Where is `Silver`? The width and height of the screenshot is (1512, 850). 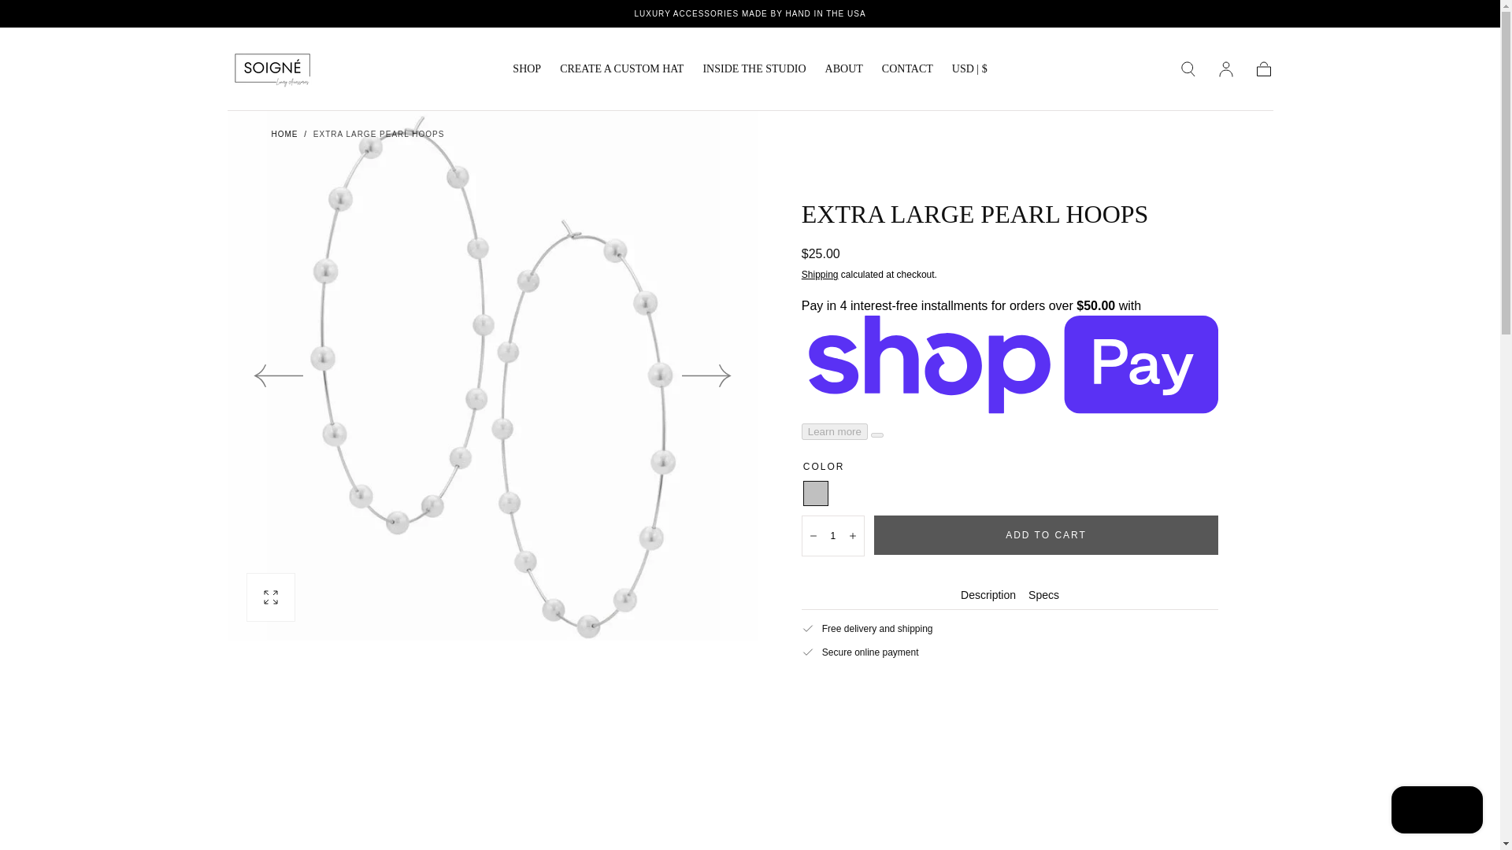
Silver is located at coordinates (816, 493).